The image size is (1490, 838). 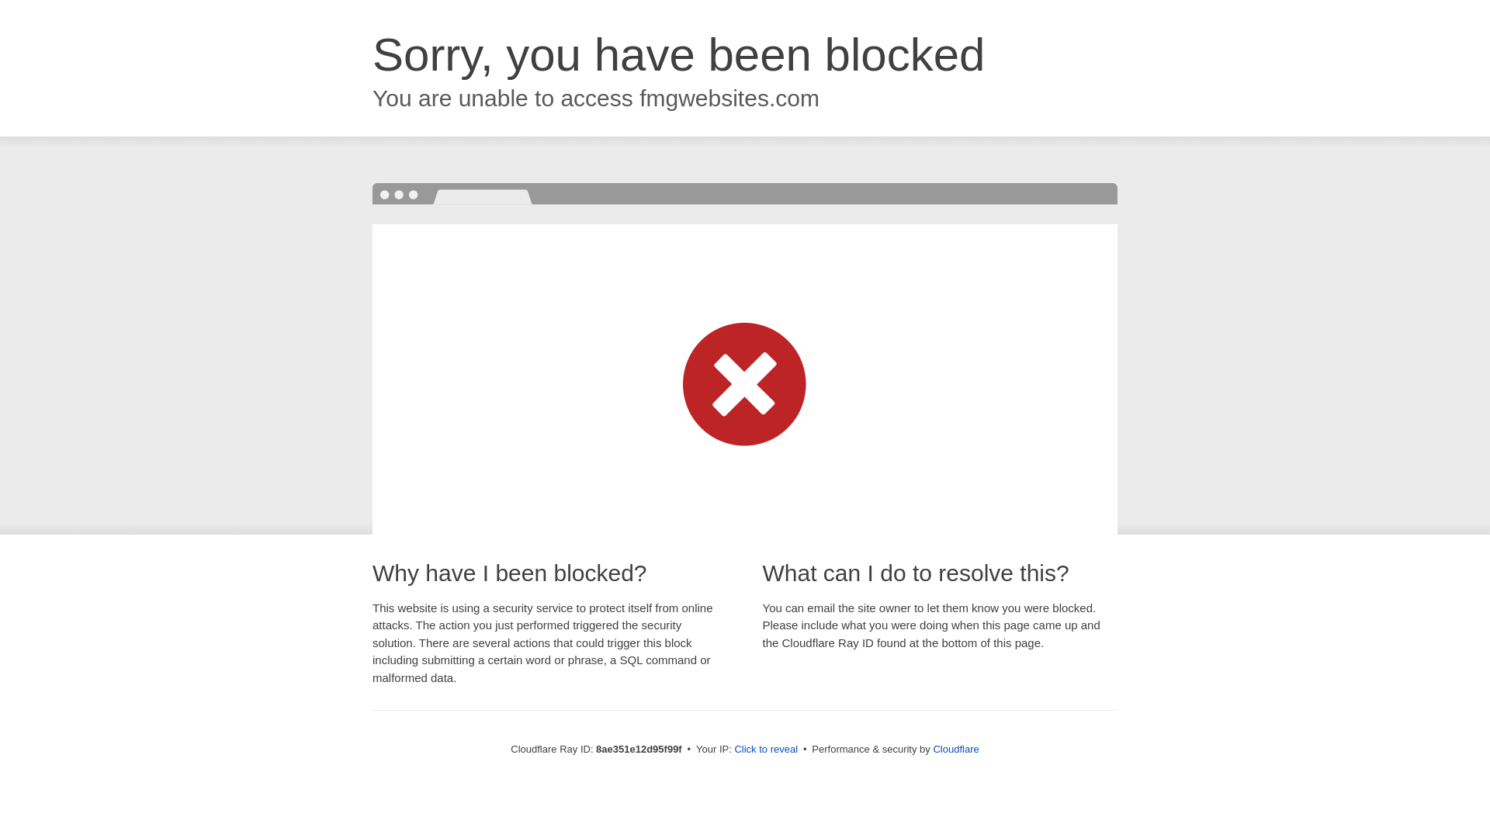 What do you see at coordinates (955, 749) in the screenshot?
I see `Cloudflare` at bounding box center [955, 749].